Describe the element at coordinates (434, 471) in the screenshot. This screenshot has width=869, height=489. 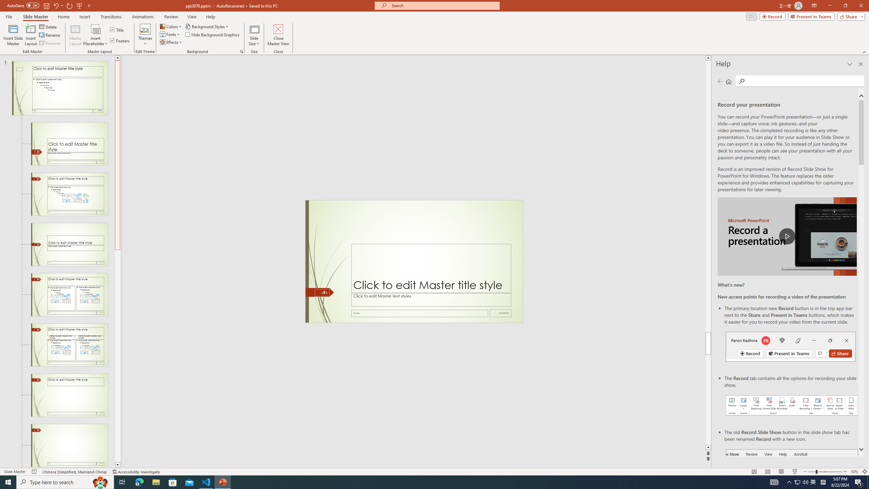
I see `Class: MsoCommandBar` at that location.